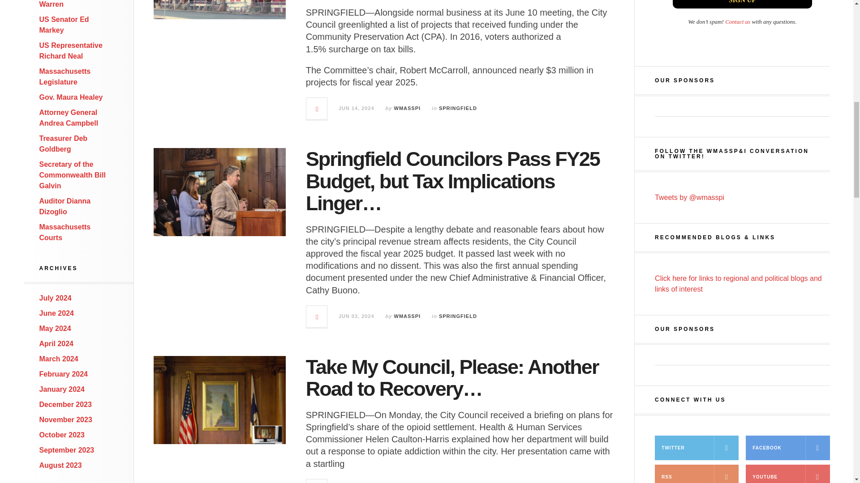  Describe the element at coordinates (56, 313) in the screenshot. I see `June 2024` at that location.